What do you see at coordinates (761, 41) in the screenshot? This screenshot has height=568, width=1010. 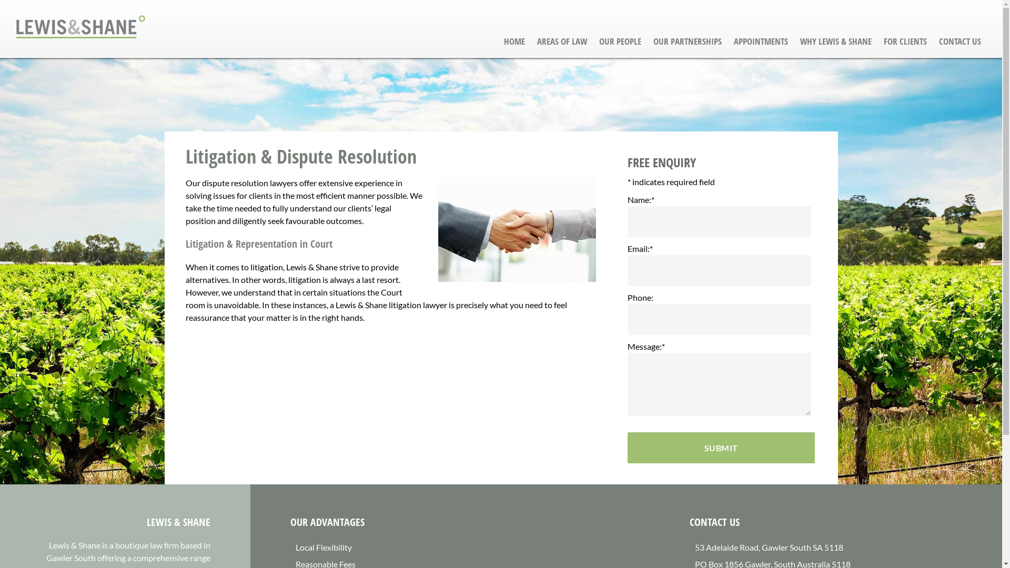 I see `APPOINTMENTS` at bounding box center [761, 41].